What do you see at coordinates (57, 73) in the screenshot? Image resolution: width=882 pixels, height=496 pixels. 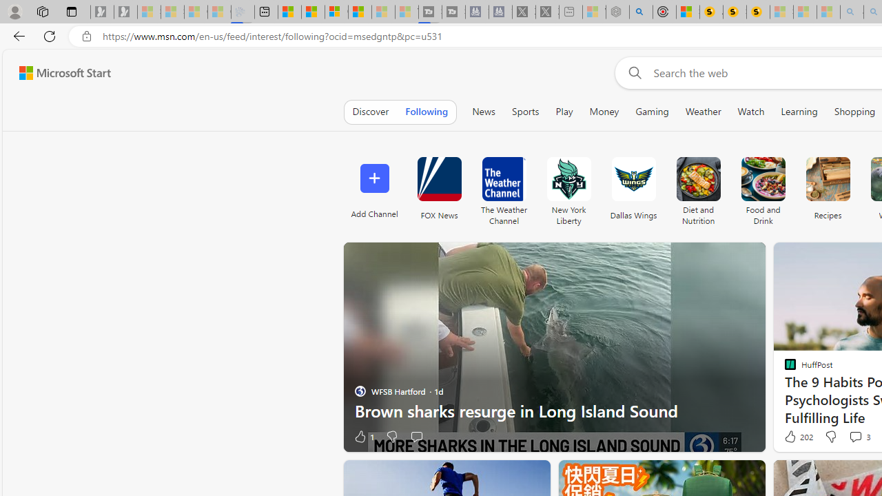 I see `Skip to footer` at bounding box center [57, 73].